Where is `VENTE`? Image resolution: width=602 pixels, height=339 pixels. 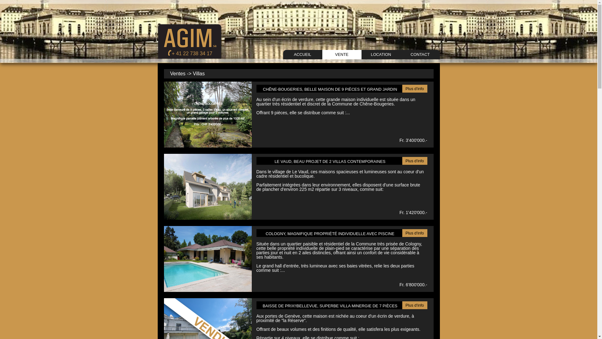
VENTE is located at coordinates (342, 55).